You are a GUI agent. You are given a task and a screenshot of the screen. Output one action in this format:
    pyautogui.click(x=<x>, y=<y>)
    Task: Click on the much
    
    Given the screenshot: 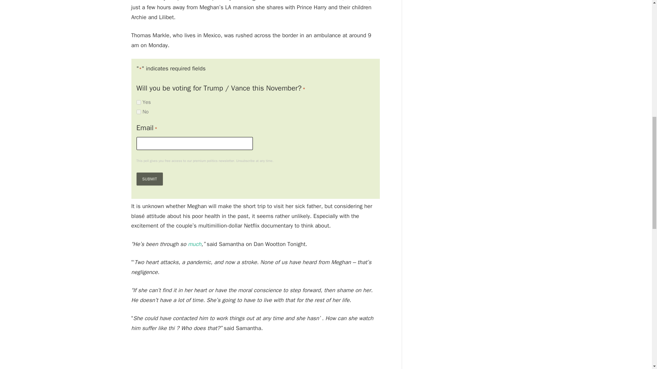 What is the action you would take?
    pyautogui.click(x=194, y=244)
    